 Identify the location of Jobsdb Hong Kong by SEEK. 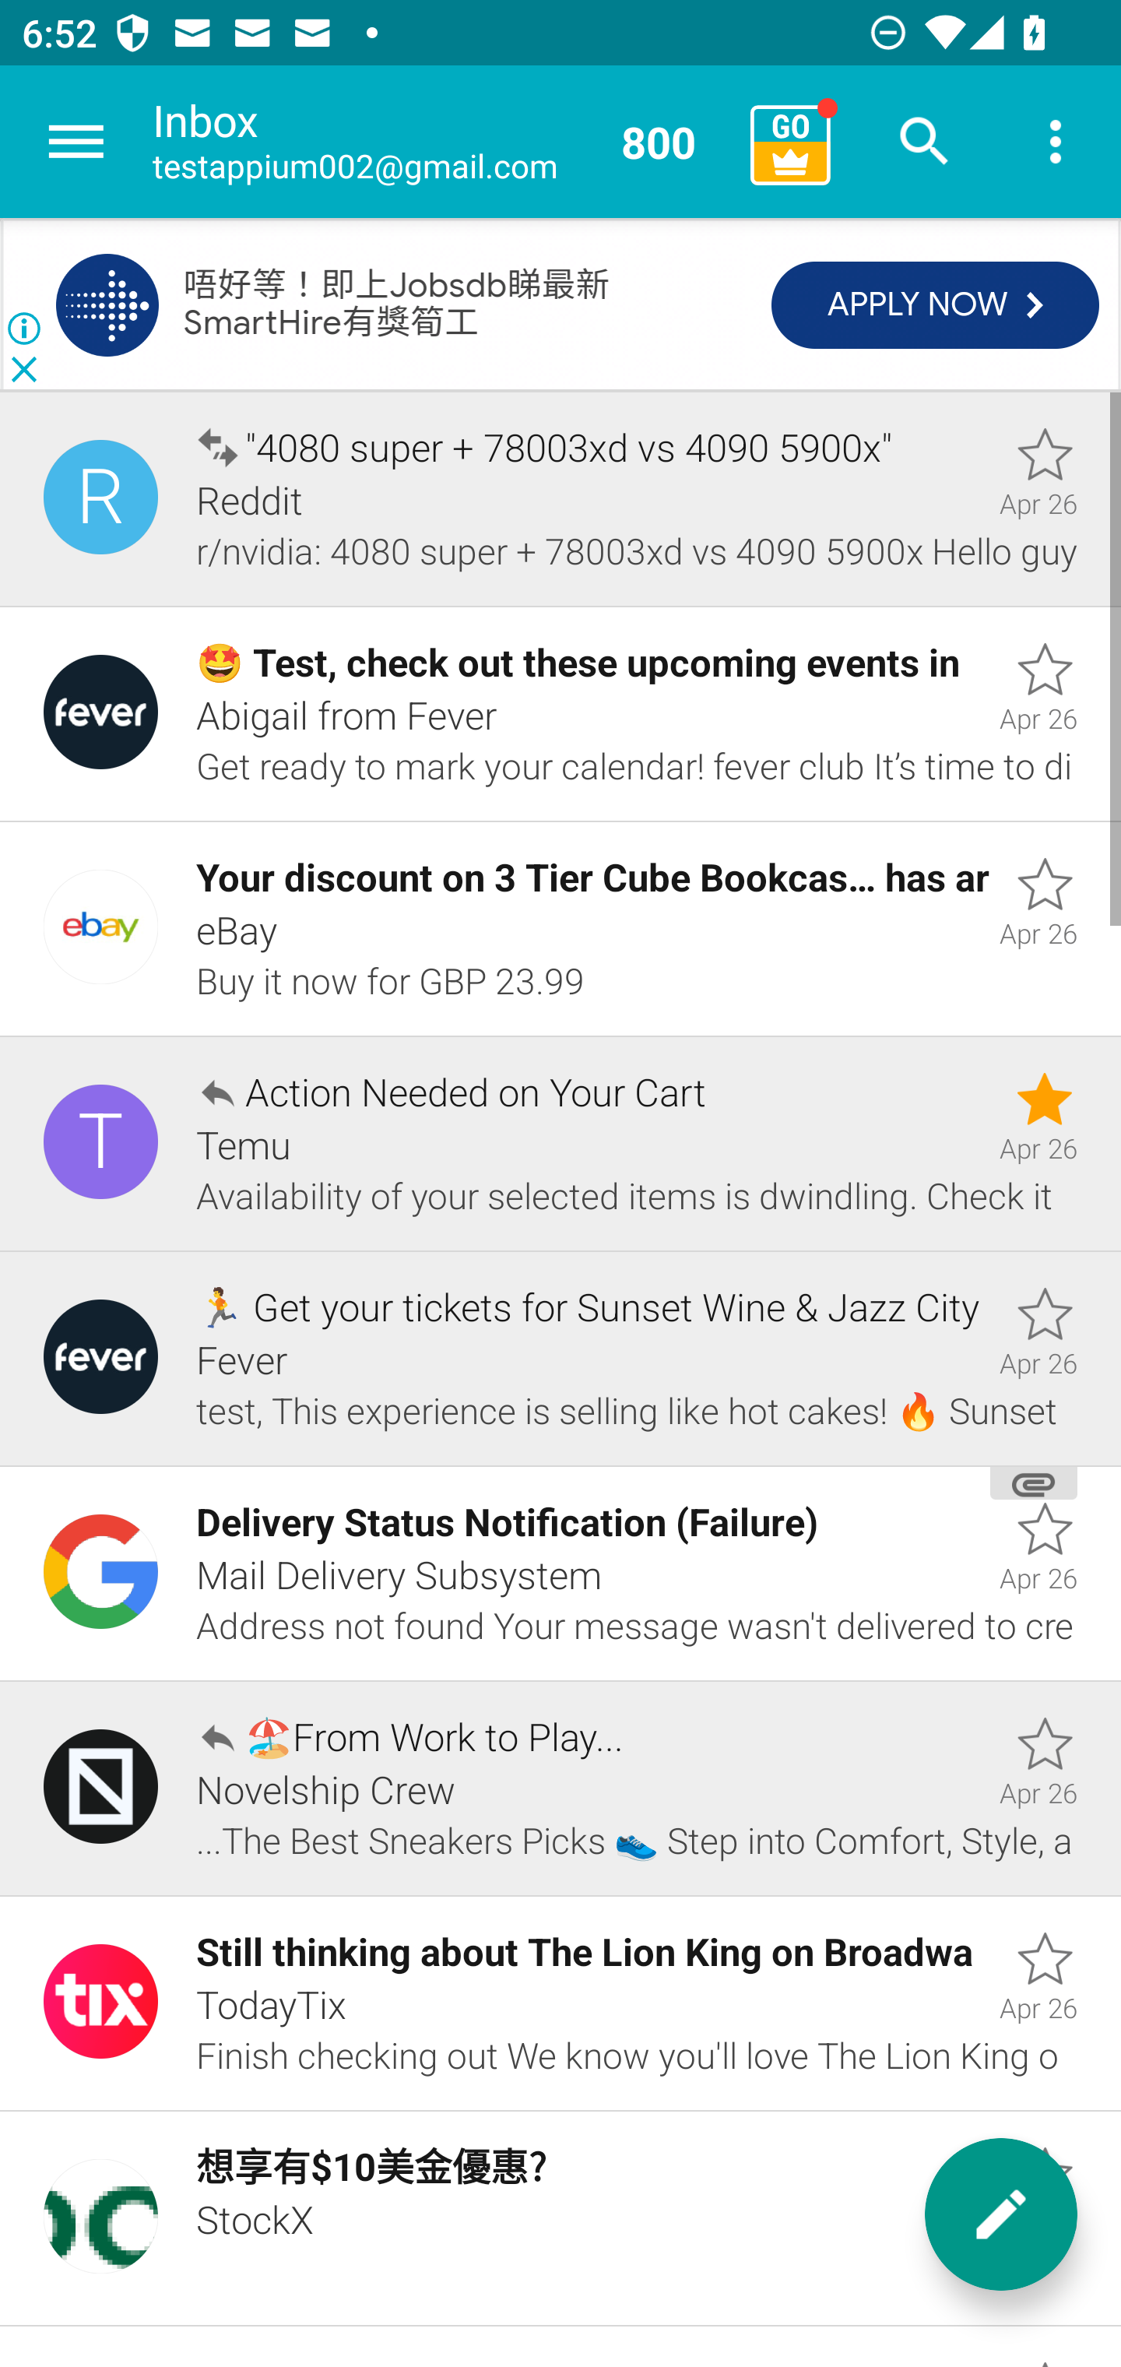
(107, 305).